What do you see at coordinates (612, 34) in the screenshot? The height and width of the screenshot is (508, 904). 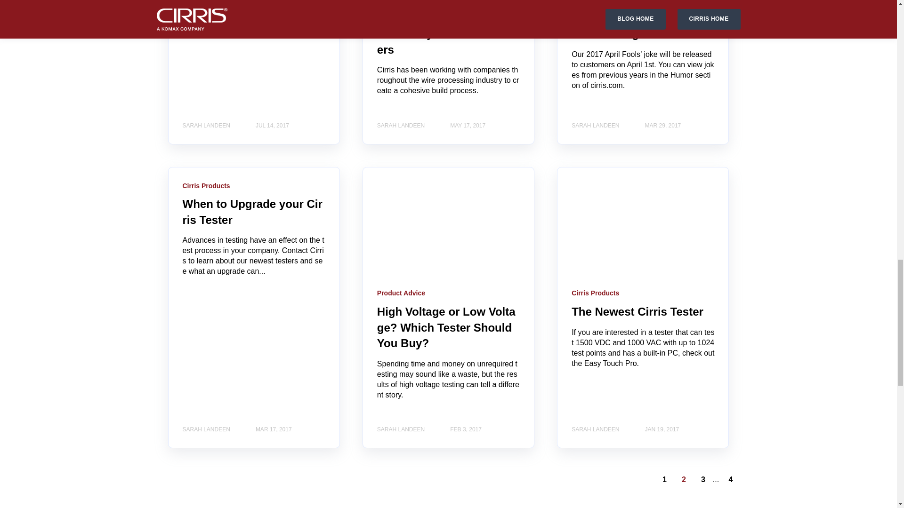 I see `Need a Laugh?` at bounding box center [612, 34].